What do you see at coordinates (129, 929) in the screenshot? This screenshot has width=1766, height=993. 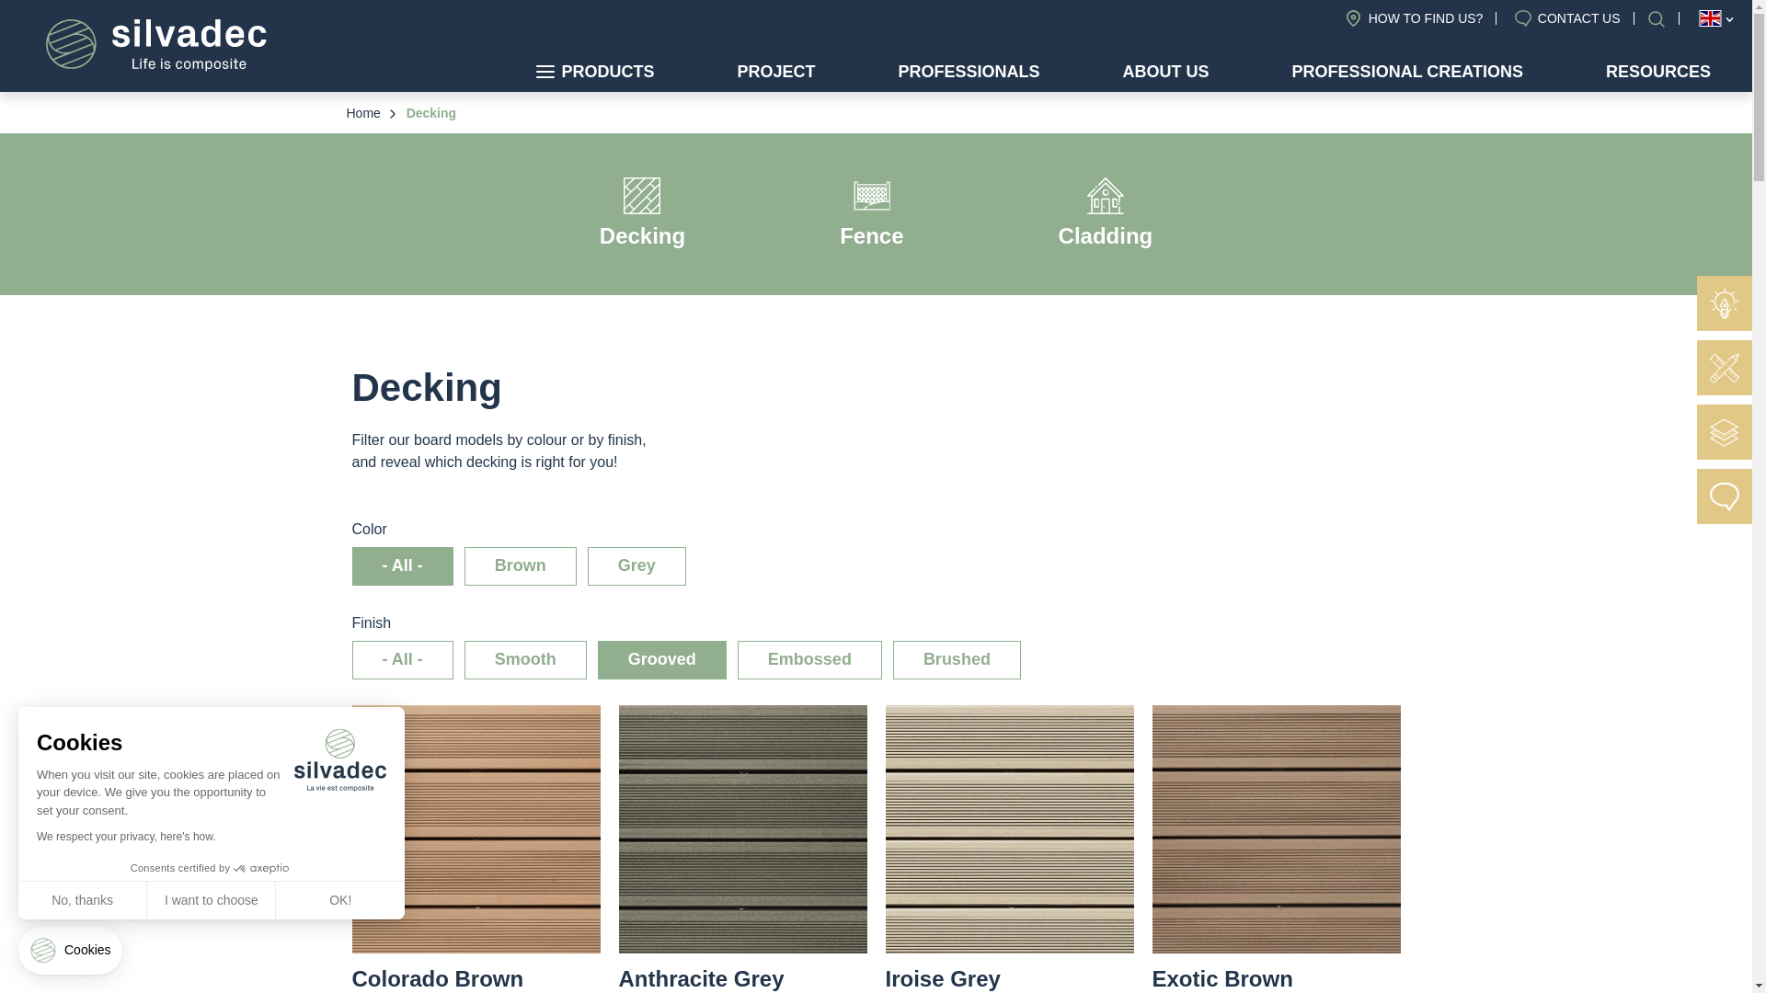 I see `0` at bounding box center [129, 929].